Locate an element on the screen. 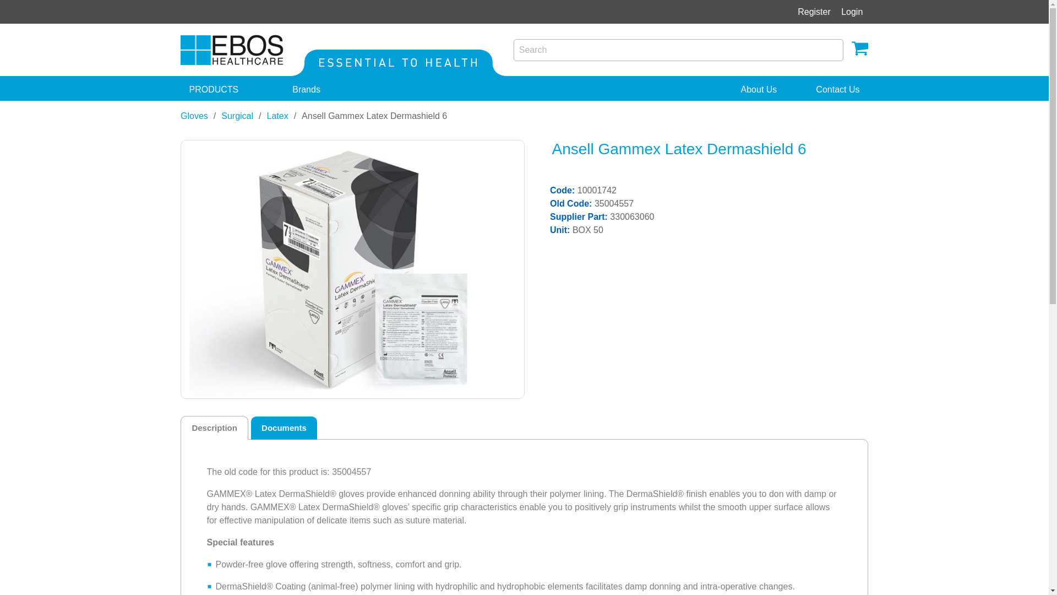 The image size is (1057, 595). Register is located at coordinates (814, 12).